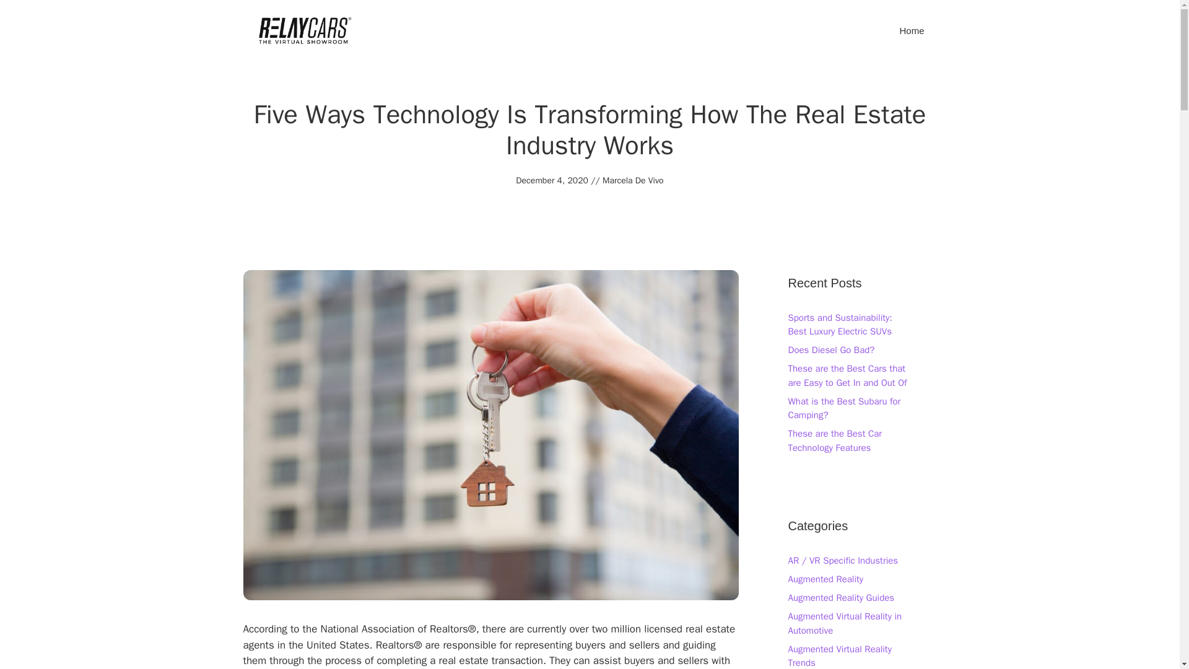 This screenshot has height=669, width=1189. What do you see at coordinates (488, 637) in the screenshot?
I see `over two million licensed real estate agents` at bounding box center [488, 637].